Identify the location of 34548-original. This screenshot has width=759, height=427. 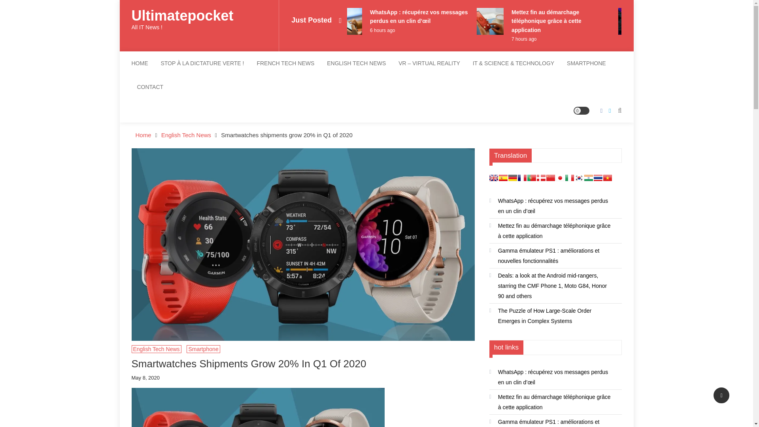
(258, 407).